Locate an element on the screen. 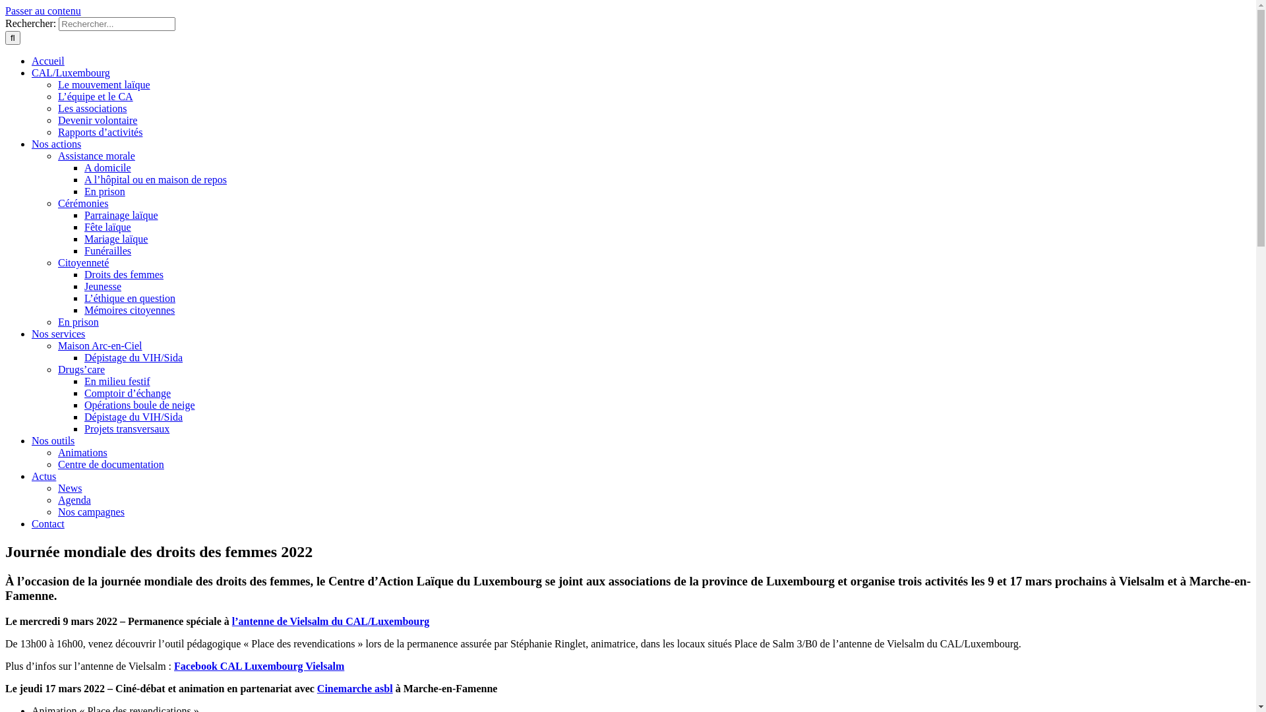  Facebook CAL Luxembourg Vielsalm is located at coordinates (259, 666).